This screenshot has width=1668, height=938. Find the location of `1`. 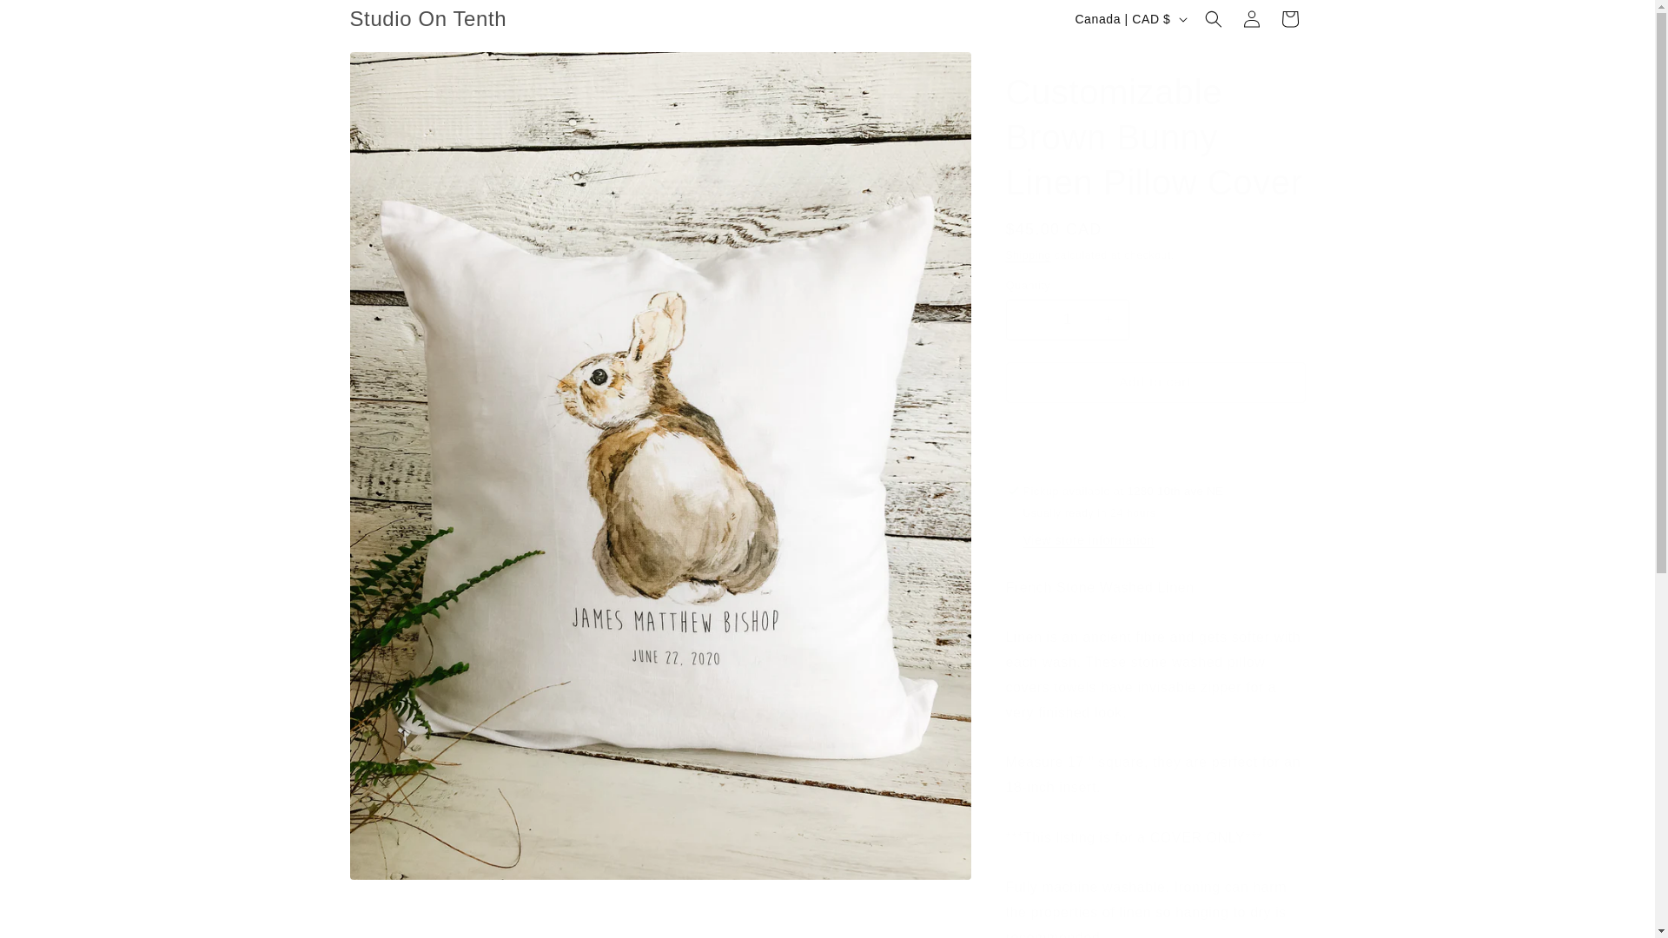

1 is located at coordinates (1067, 320).